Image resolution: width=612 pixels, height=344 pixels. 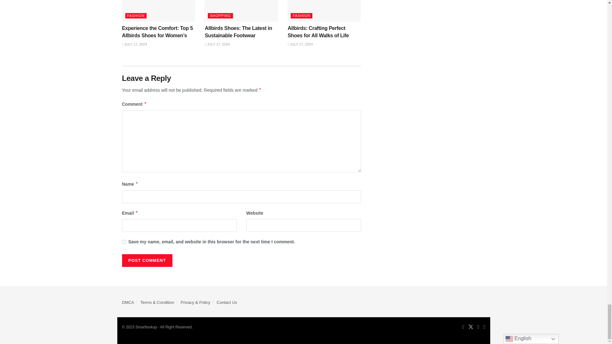 I want to click on yes, so click(x=124, y=241).